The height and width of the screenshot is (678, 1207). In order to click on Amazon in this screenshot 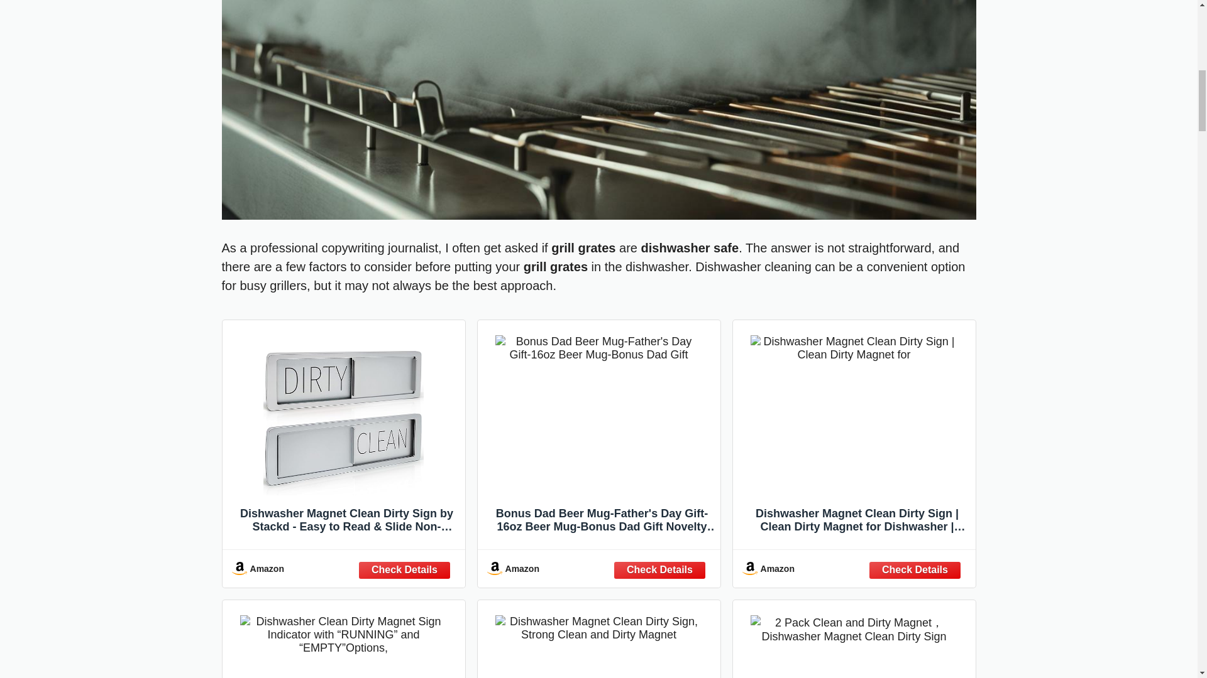, I will do `click(854, 568)`.